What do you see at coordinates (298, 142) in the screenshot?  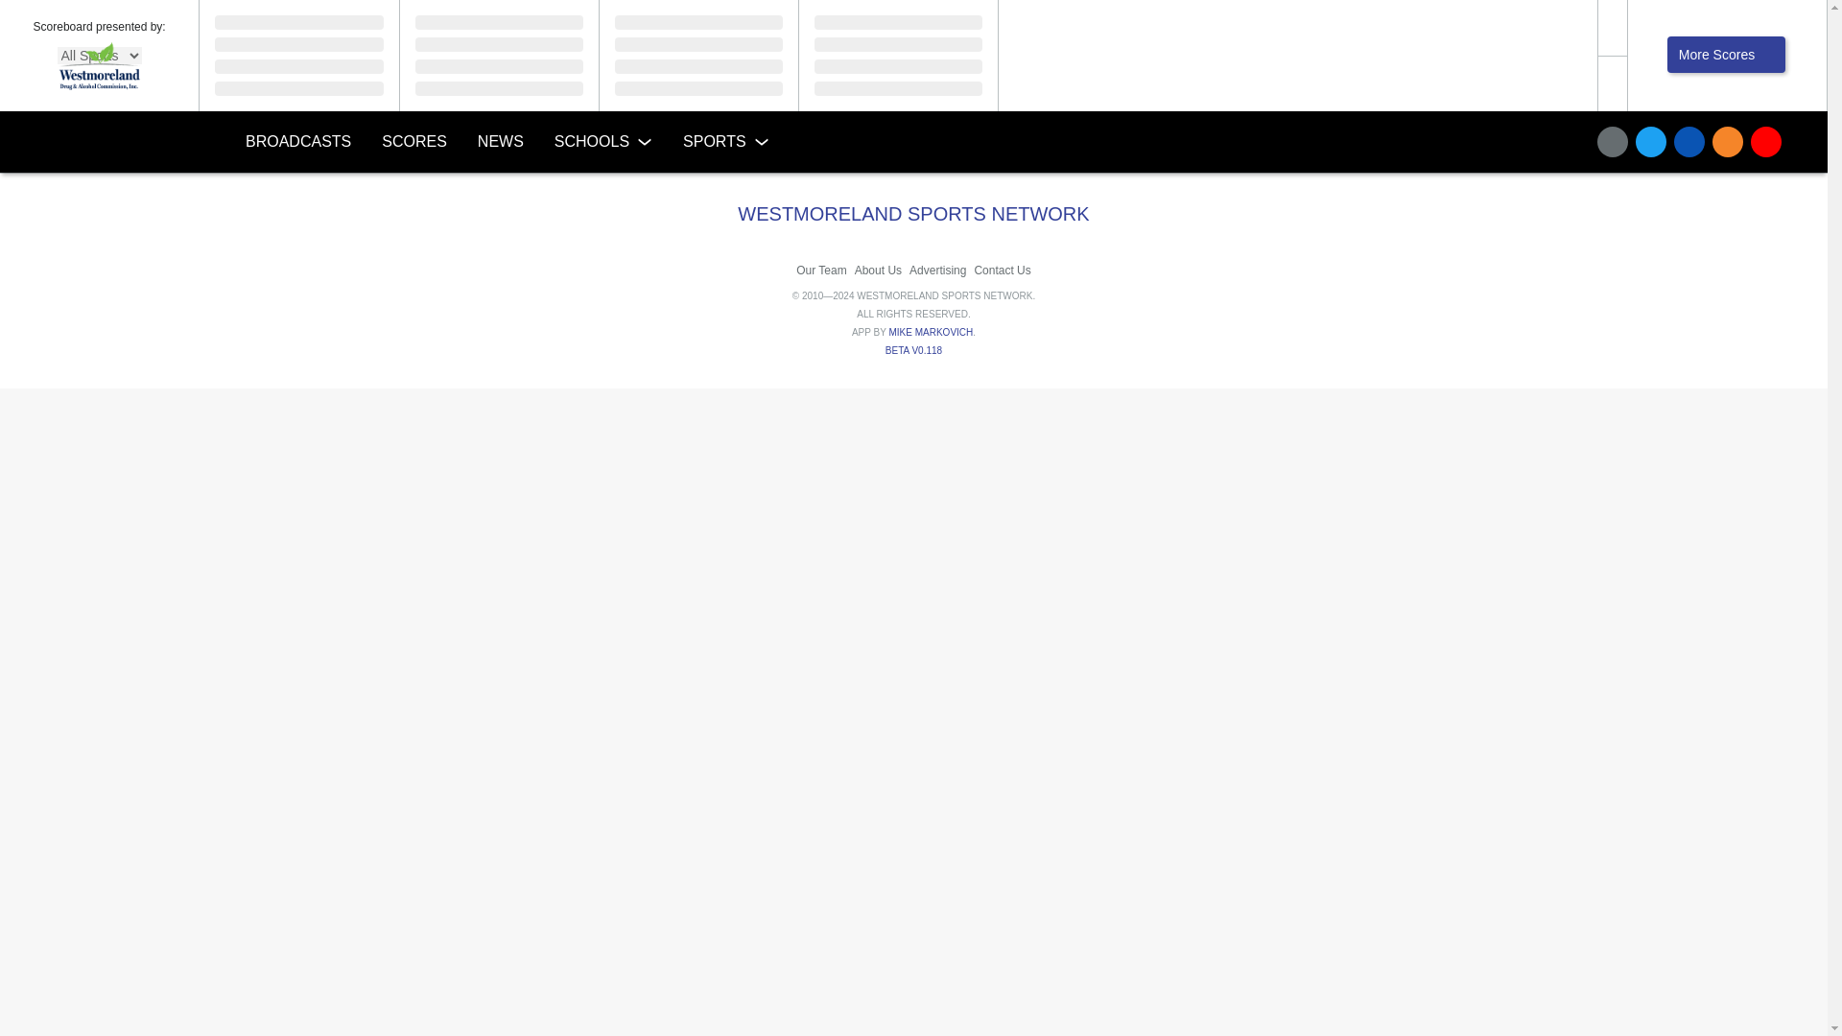 I see `BROADCASTS` at bounding box center [298, 142].